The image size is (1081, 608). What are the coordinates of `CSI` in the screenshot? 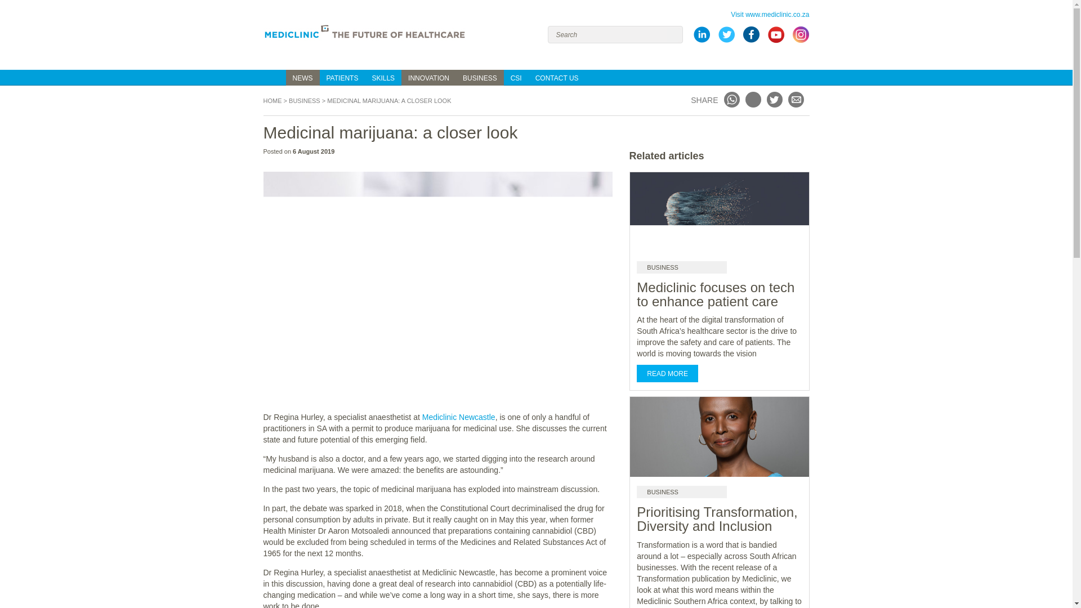 It's located at (516, 78).